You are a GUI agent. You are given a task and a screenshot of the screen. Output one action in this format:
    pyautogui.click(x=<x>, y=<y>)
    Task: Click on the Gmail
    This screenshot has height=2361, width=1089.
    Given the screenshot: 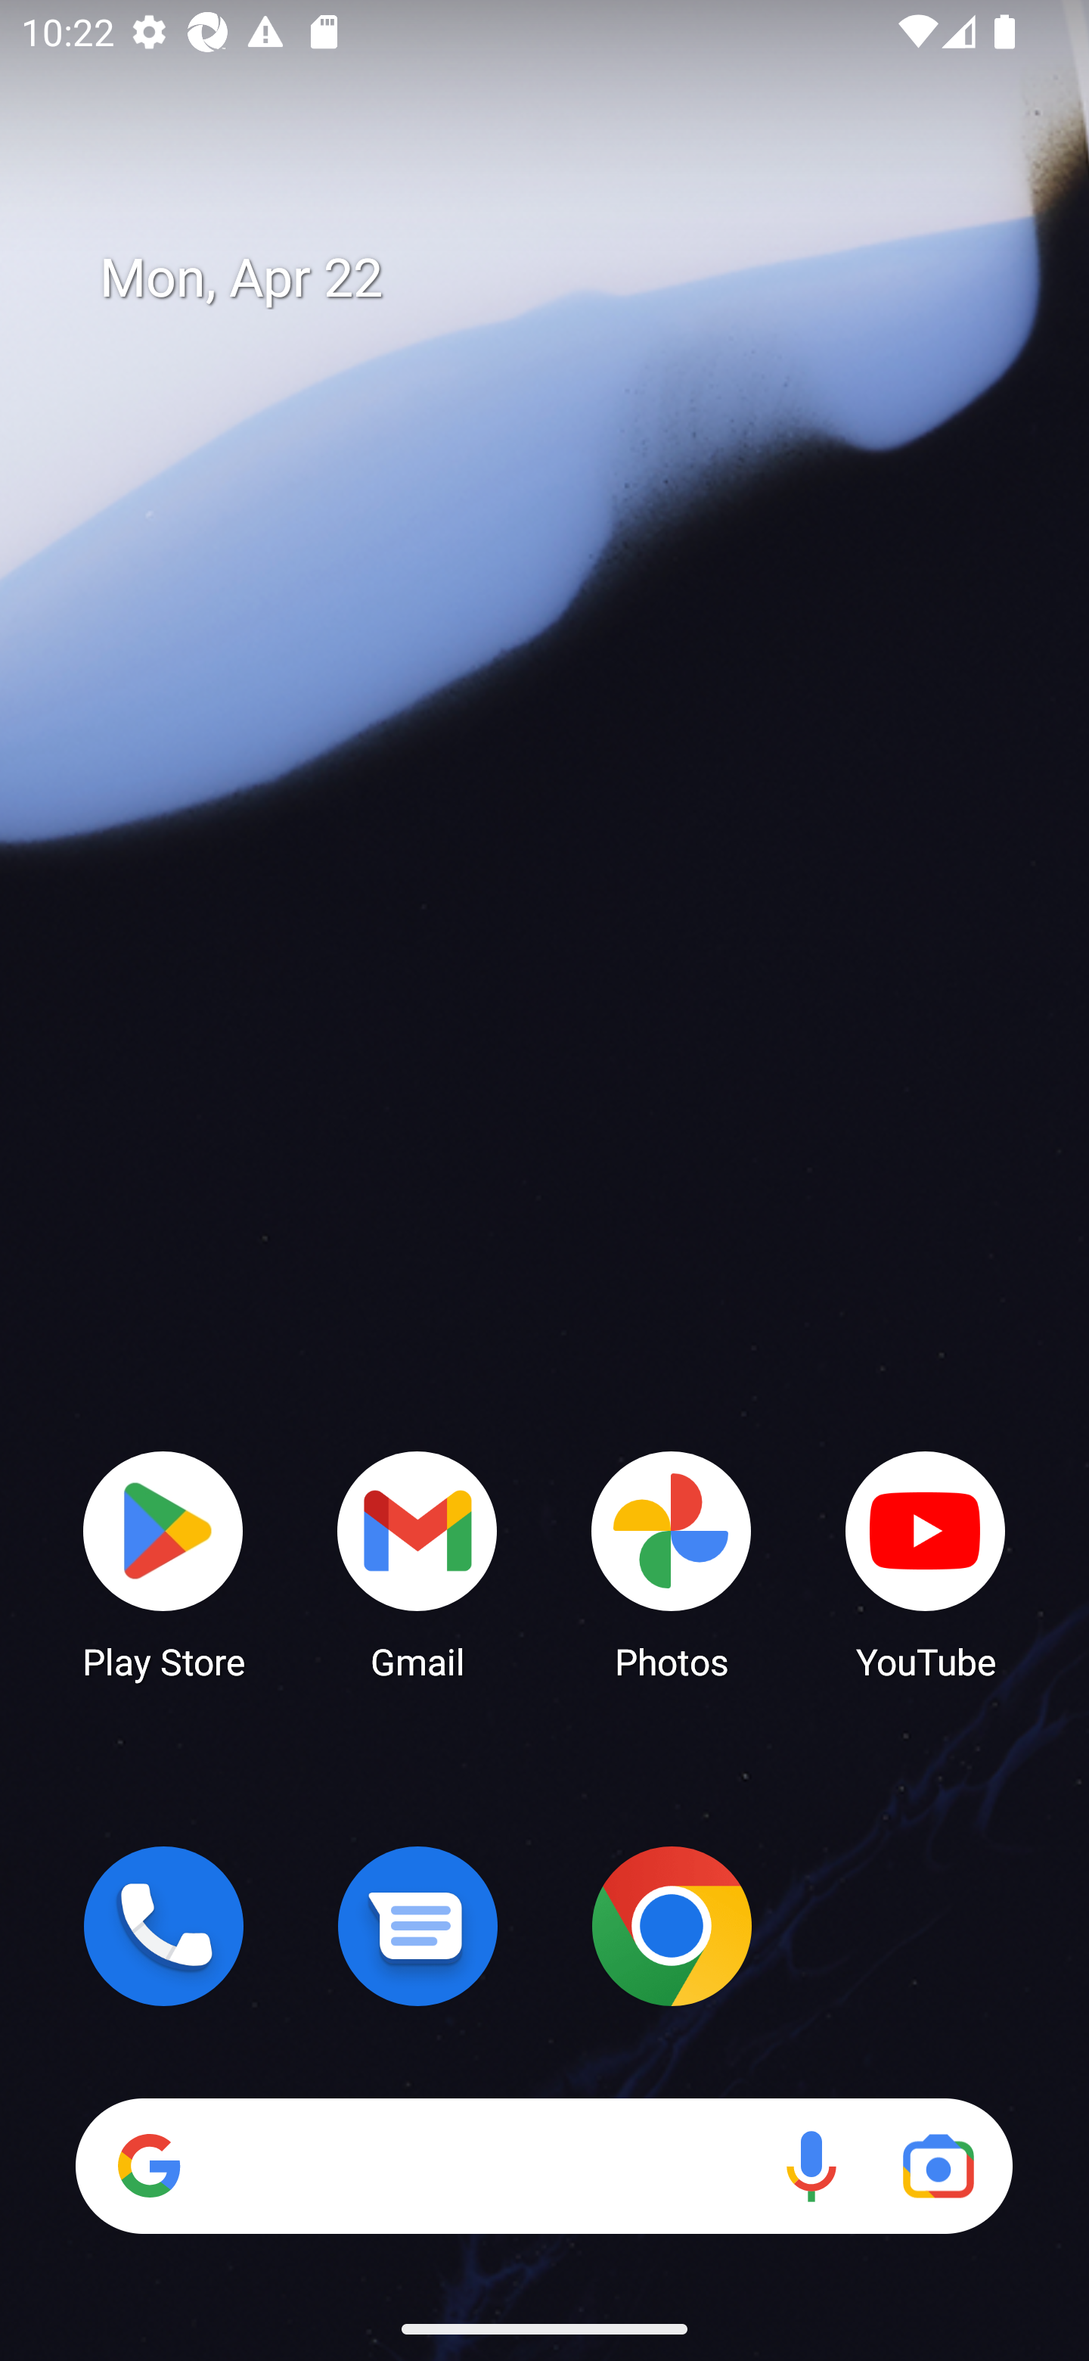 What is the action you would take?
    pyautogui.click(x=417, y=1563)
    